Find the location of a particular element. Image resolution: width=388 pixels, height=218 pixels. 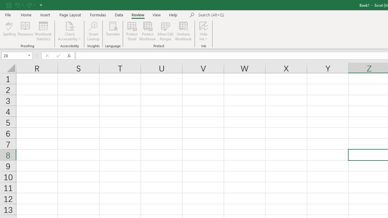

Review is located at coordinates (138, 15).